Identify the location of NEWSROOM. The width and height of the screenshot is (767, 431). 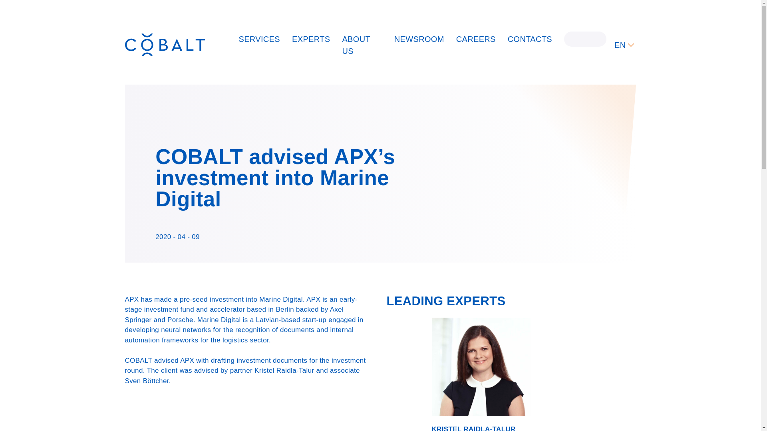
(419, 39).